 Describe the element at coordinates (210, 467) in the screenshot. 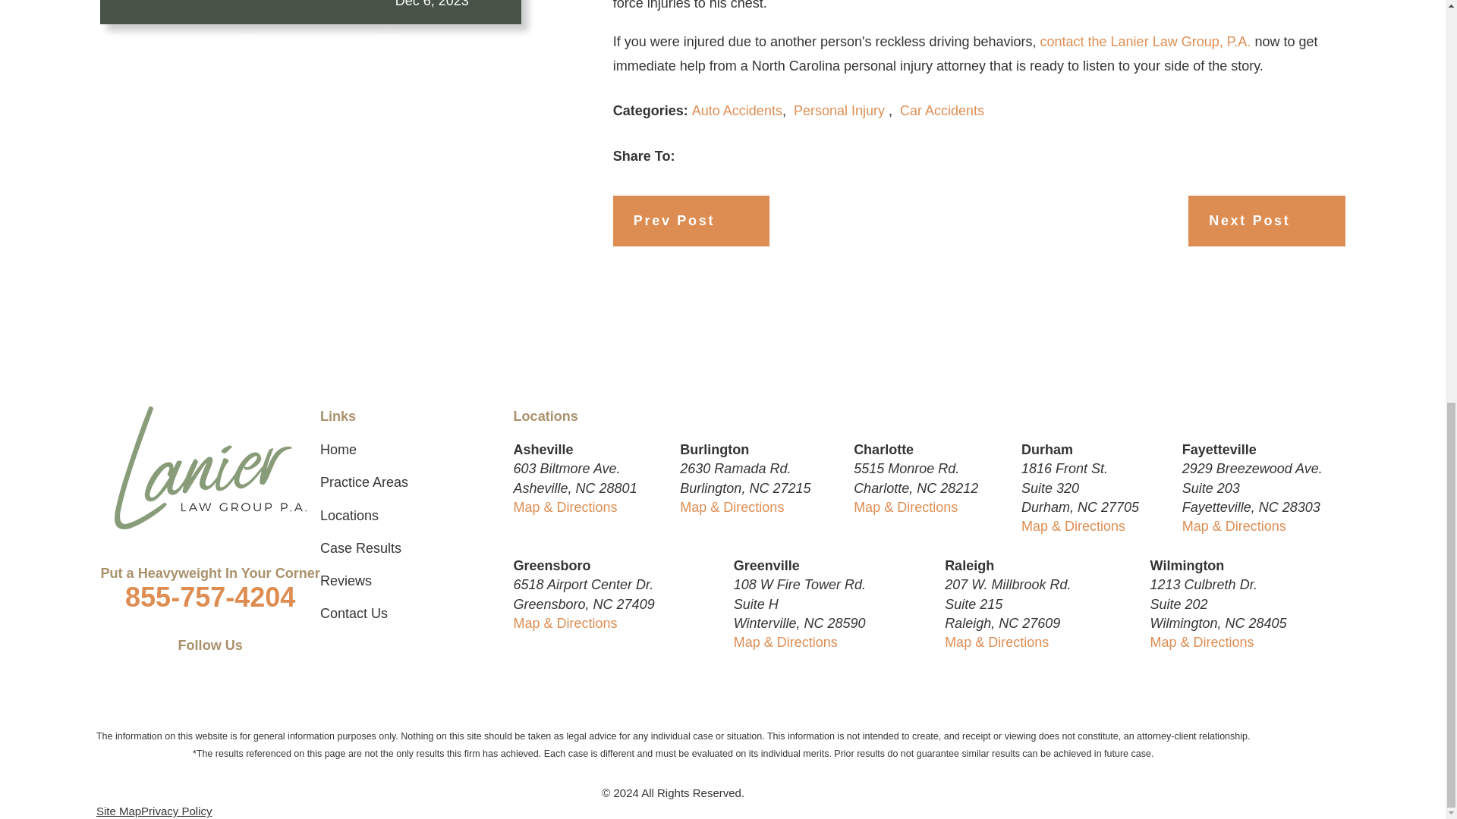

I see `Lanier Law Group, P.A.` at that location.